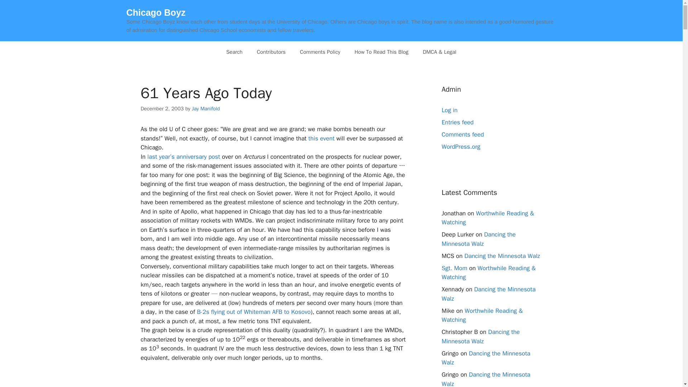 This screenshot has width=688, height=387. What do you see at coordinates (320, 52) in the screenshot?
I see `Comments Policy` at bounding box center [320, 52].